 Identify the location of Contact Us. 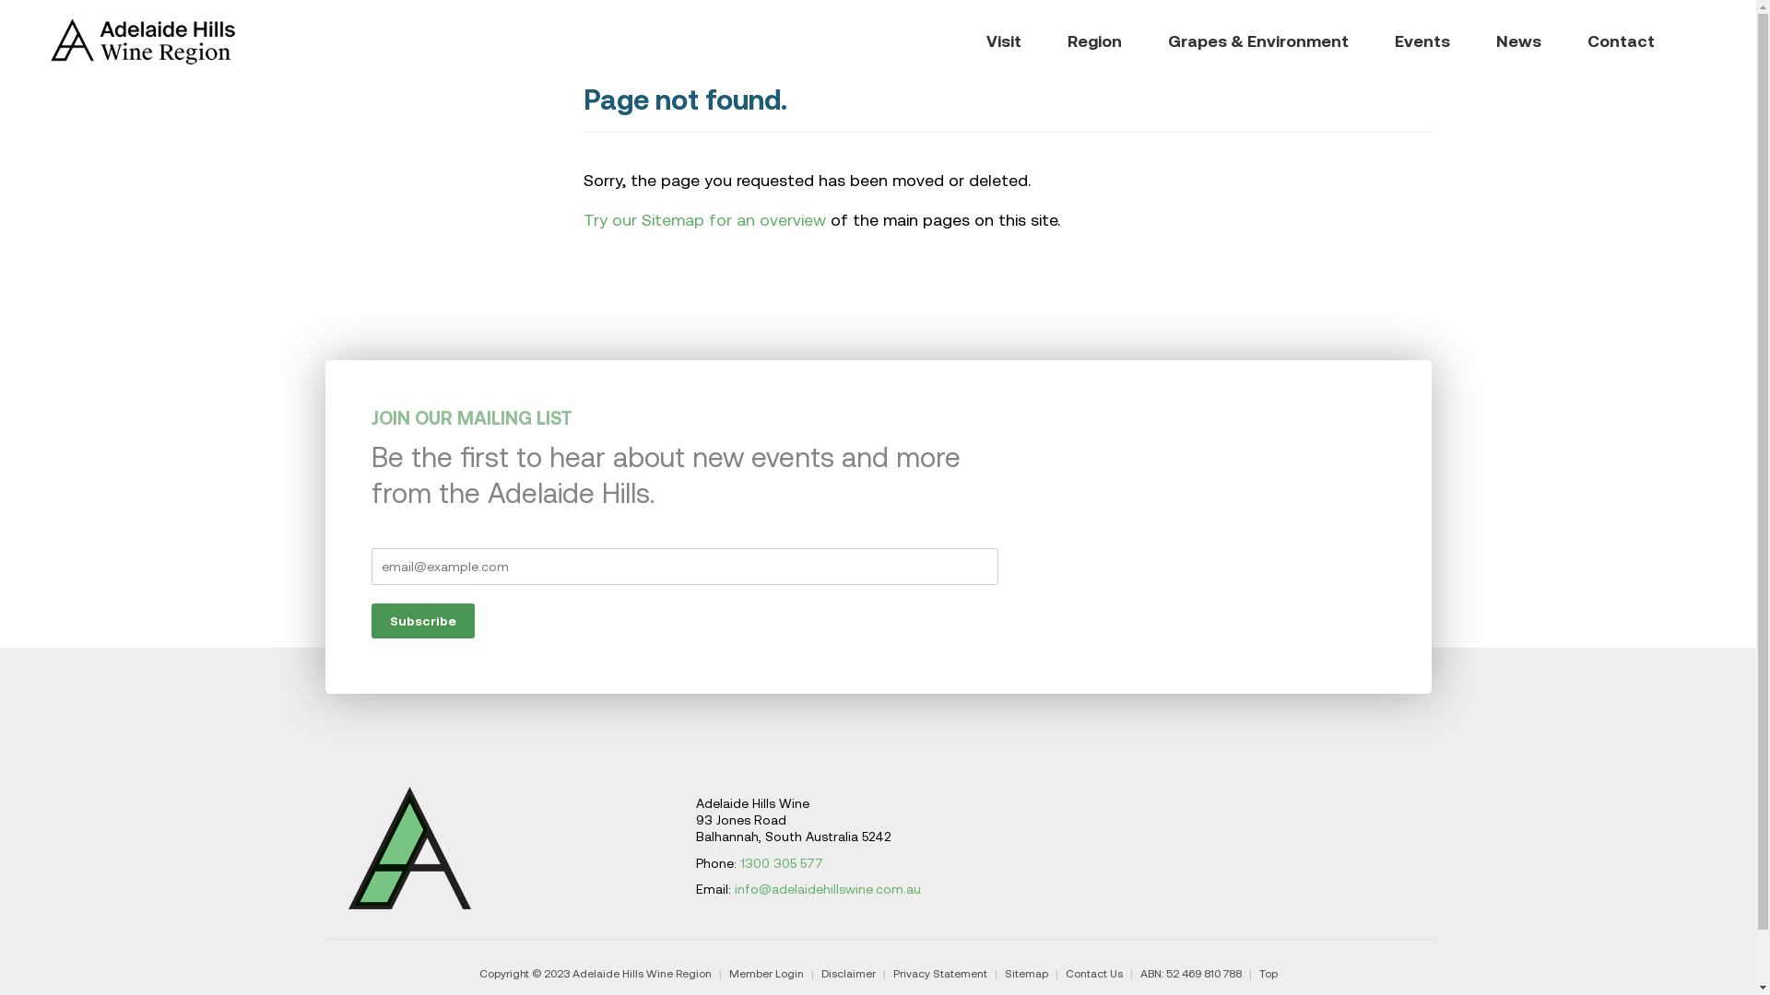
(1094, 974).